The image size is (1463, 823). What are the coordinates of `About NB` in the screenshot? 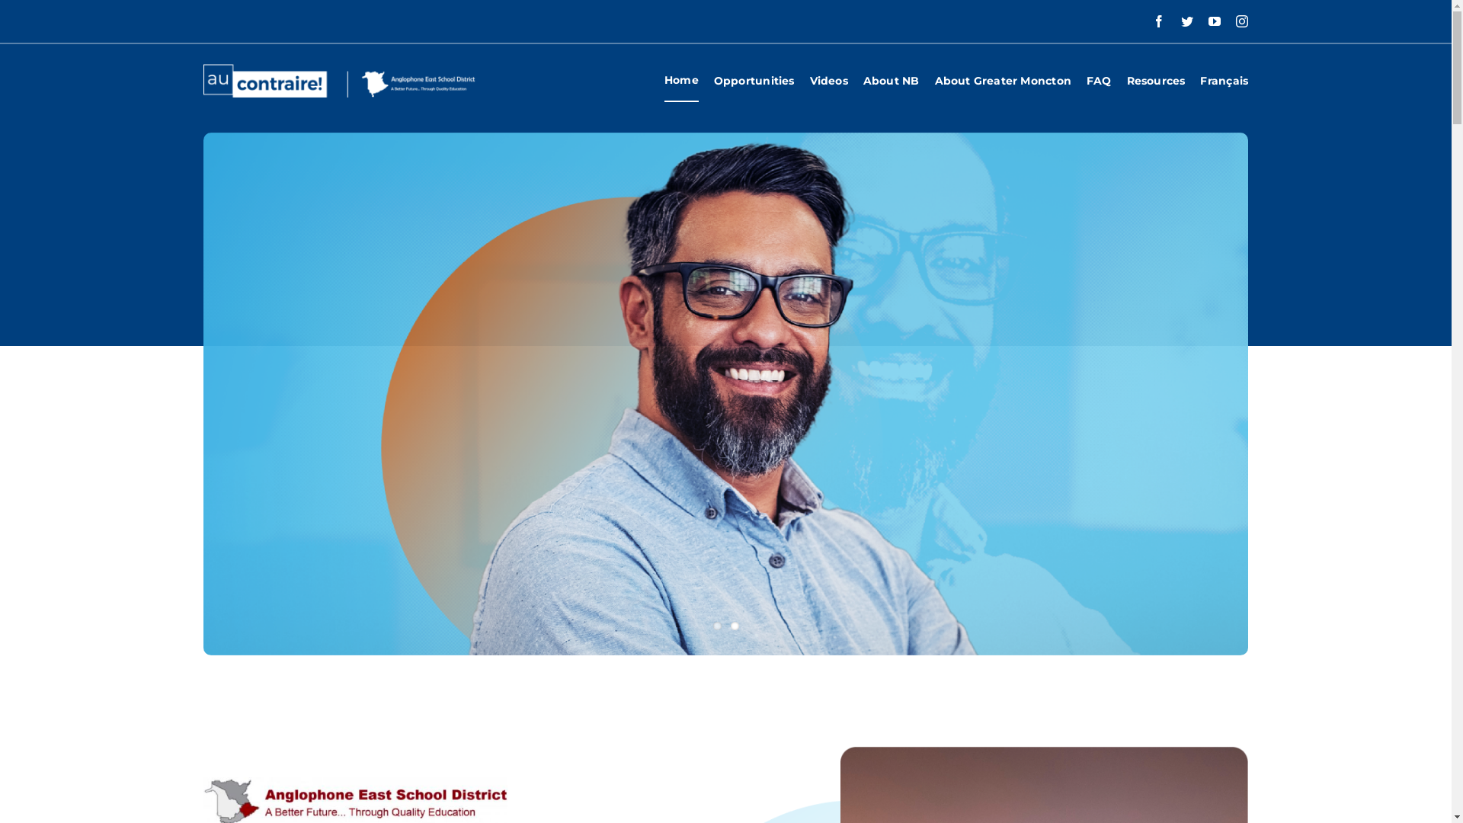 It's located at (892, 81).